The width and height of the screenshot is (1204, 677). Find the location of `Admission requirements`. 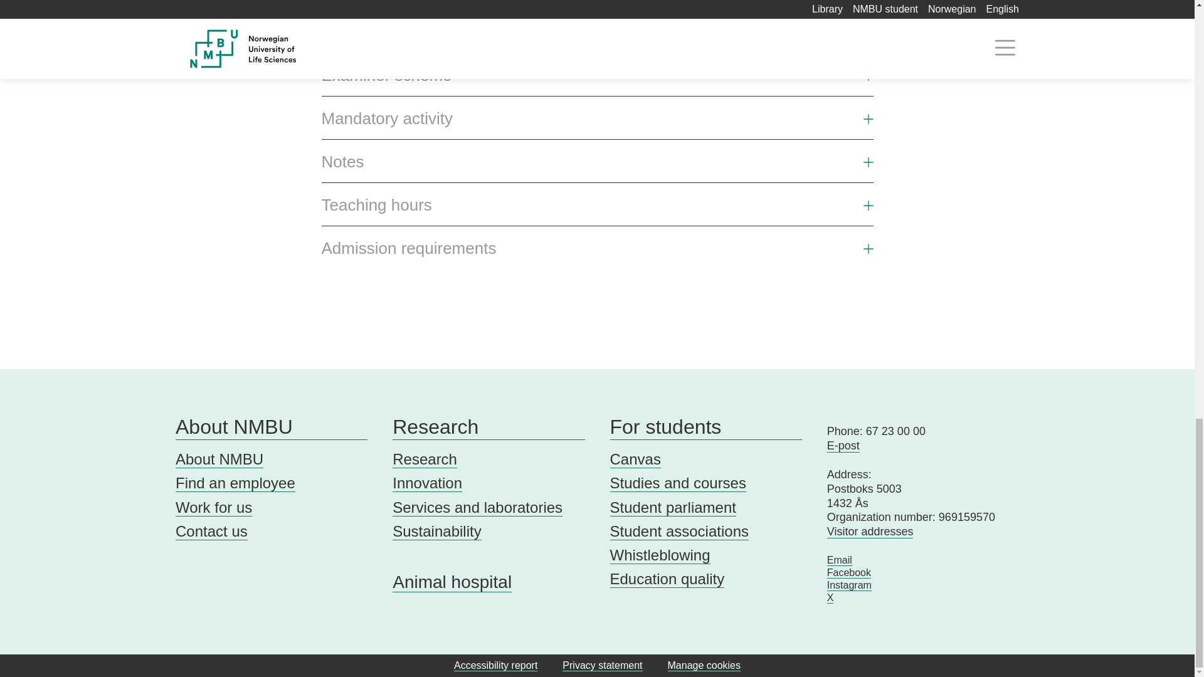

Admission requirements is located at coordinates (597, 253).